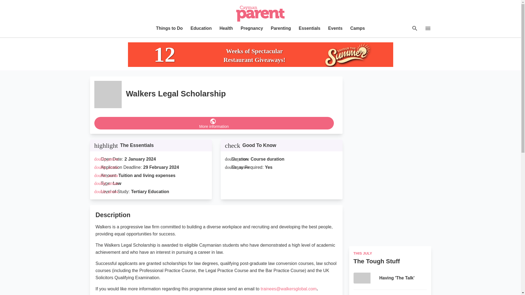  What do you see at coordinates (310, 28) in the screenshot?
I see `Essentials` at bounding box center [310, 28].